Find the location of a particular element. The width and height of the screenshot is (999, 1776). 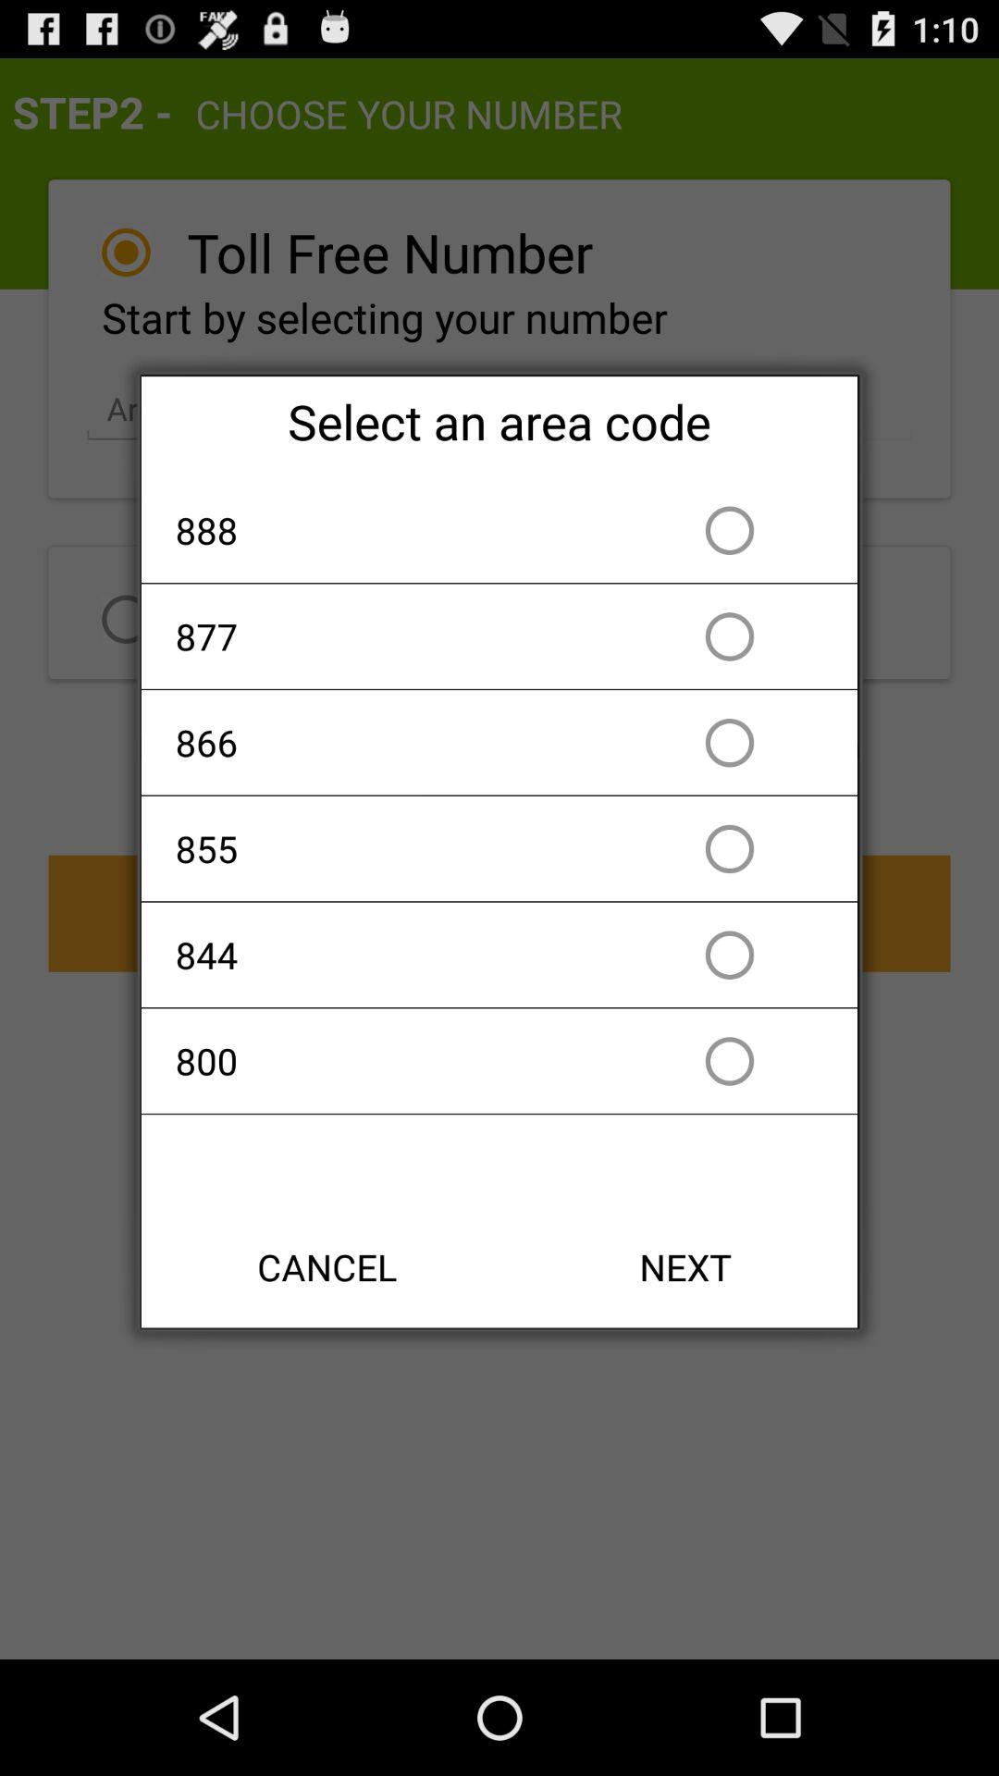

tap app above 877 is located at coordinates (393, 530).